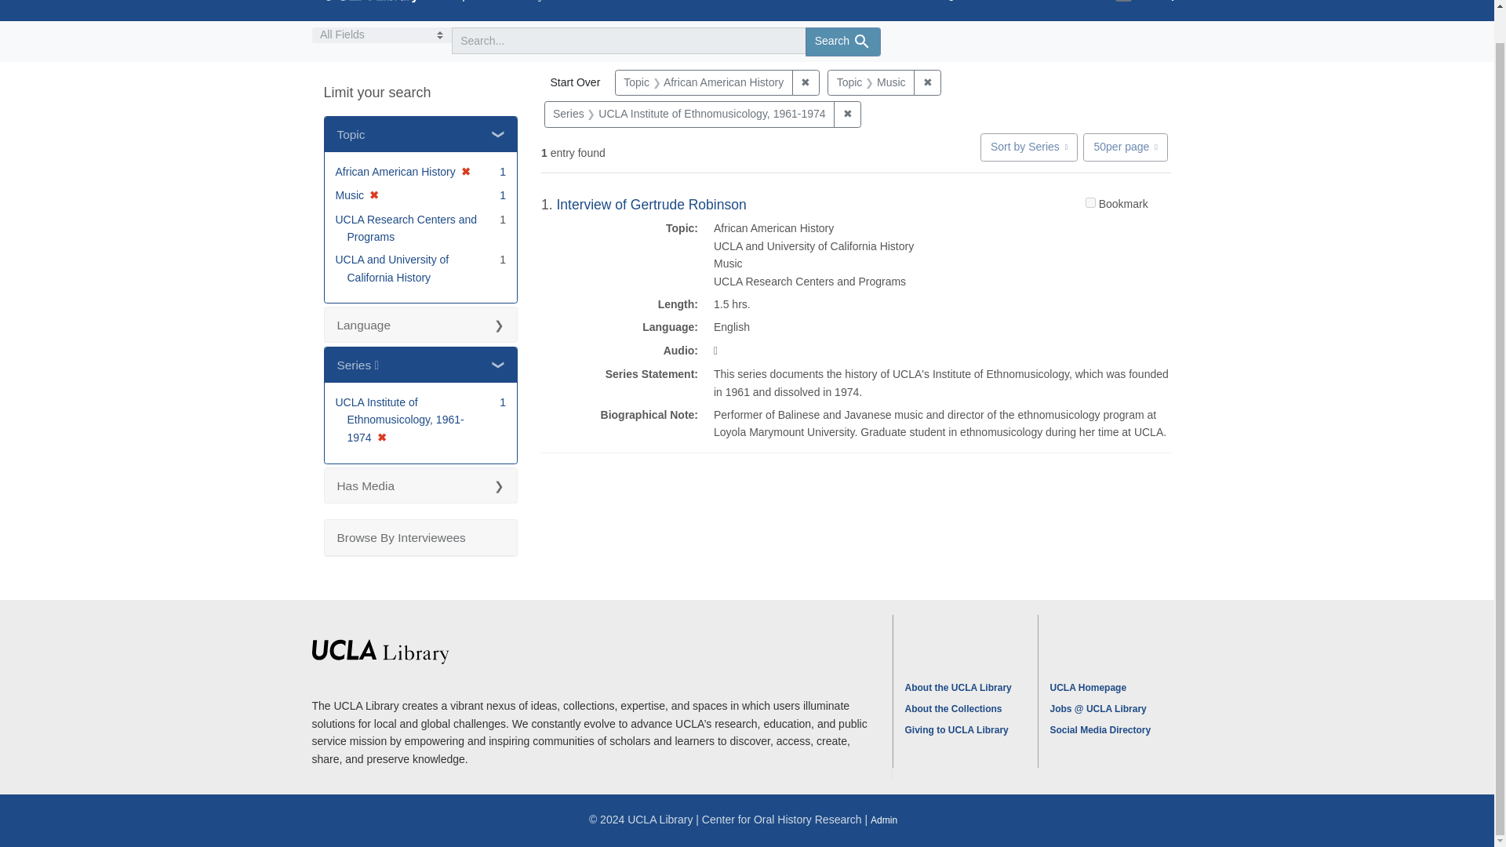  What do you see at coordinates (421, 485) in the screenshot?
I see `Has Media` at bounding box center [421, 485].